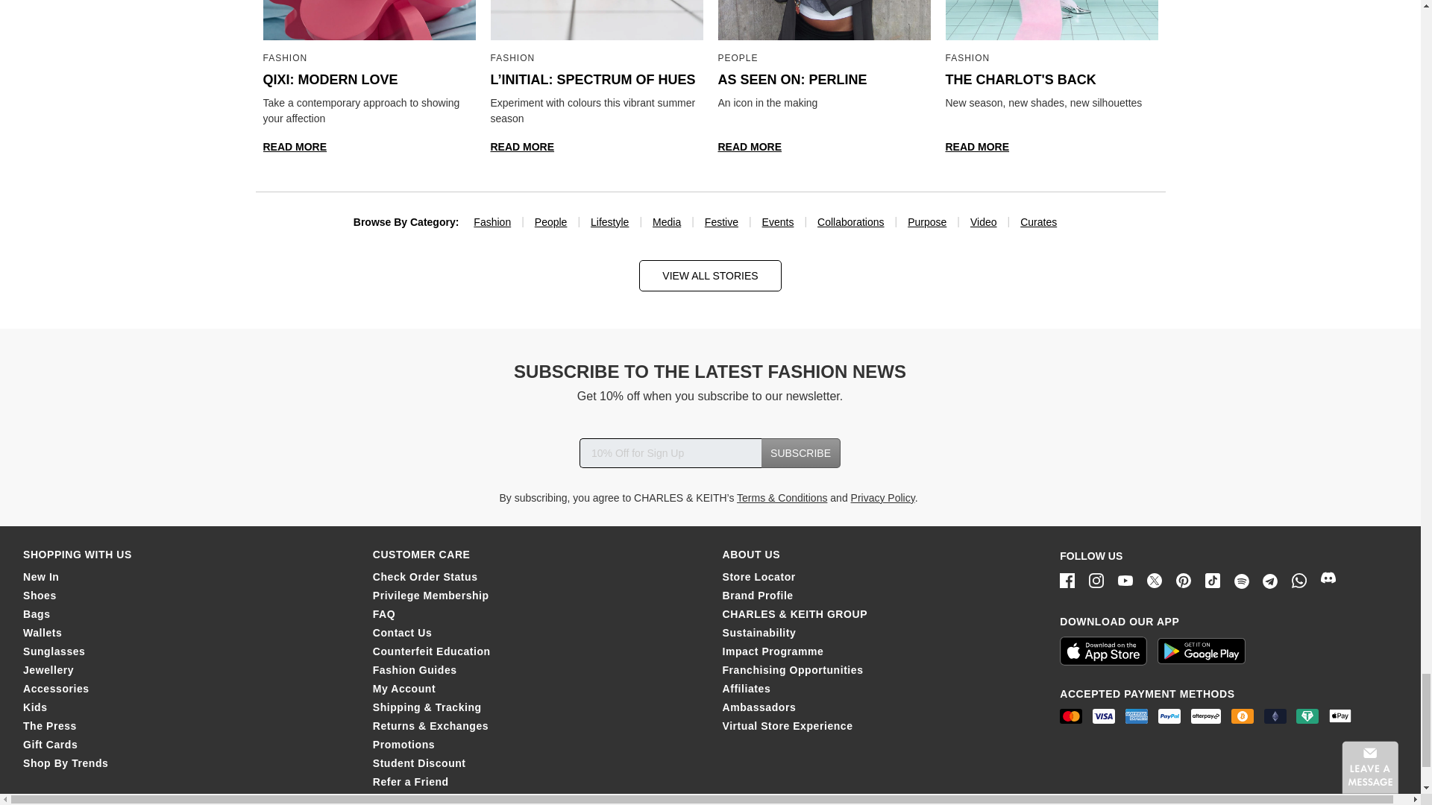 The image size is (1432, 805). I want to click on New In, so click(40, 576).